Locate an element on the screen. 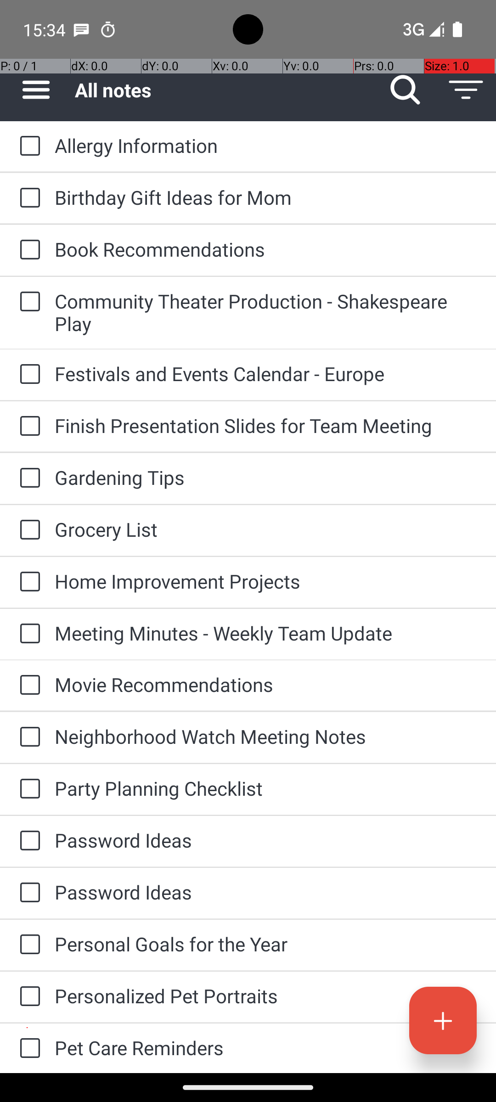  to-do: Gardening Tips is located at coordinates (28, 478).